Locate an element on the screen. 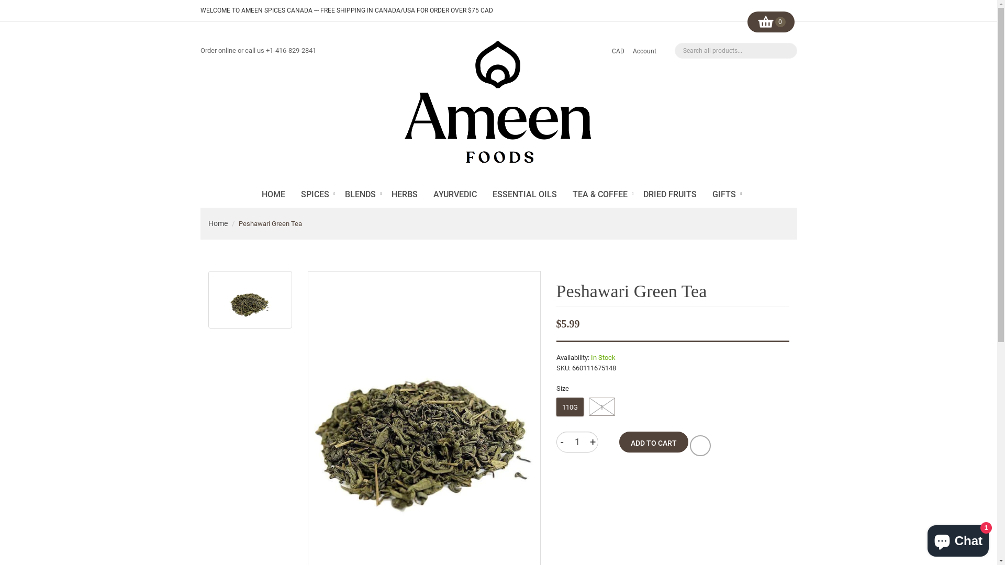 The width and height of the screenshot is (1005, 565). DRIED FRUITS is located at coordinates (670, 195).